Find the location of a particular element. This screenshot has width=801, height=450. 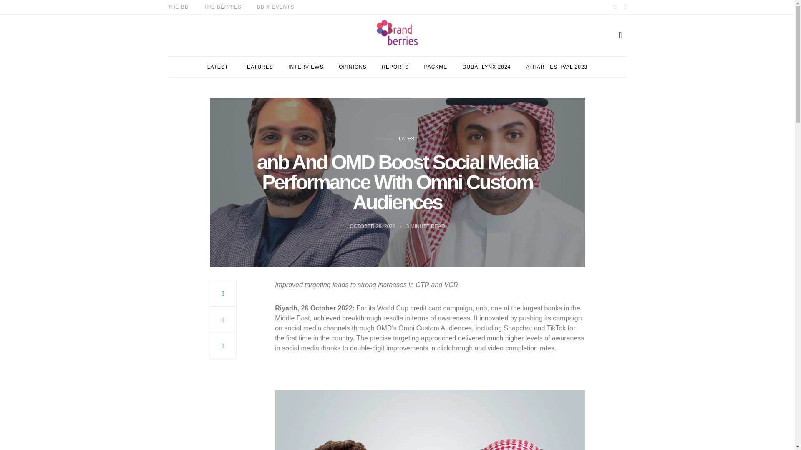

ATHAR FESTIVAL 2023 is located at coordinates (557, 67).